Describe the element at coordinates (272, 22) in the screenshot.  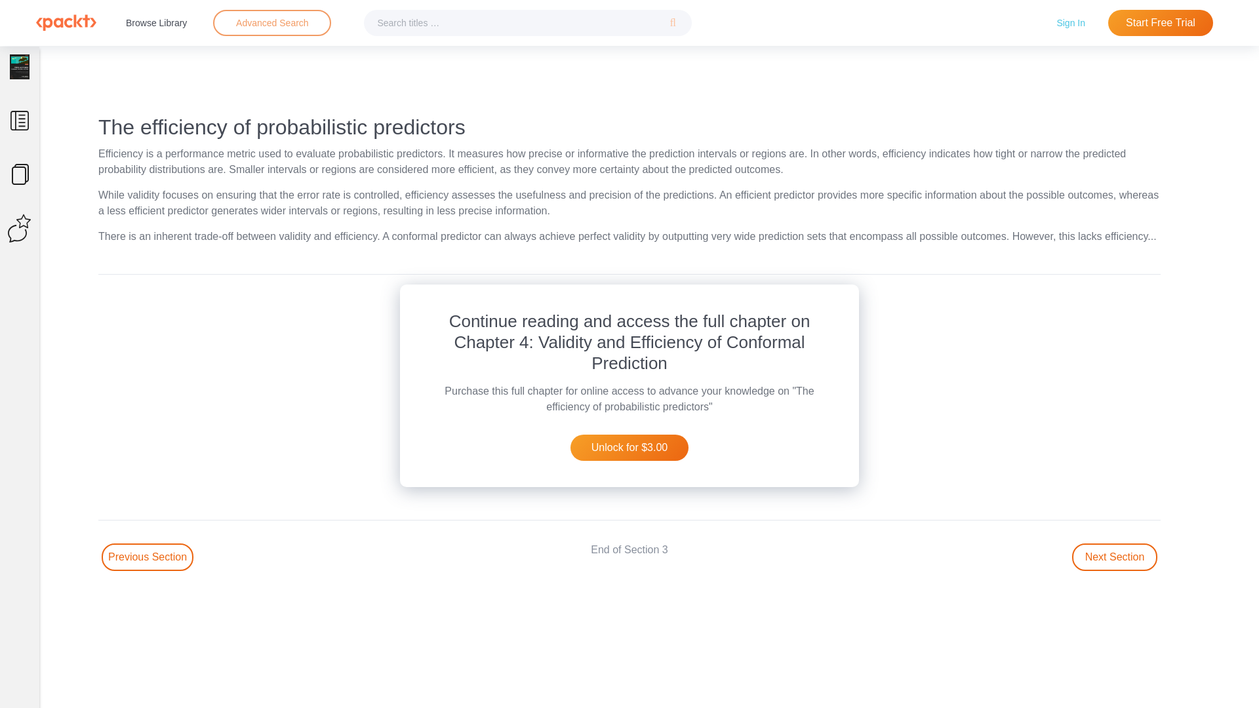
I see `Advanced Search` at that location.